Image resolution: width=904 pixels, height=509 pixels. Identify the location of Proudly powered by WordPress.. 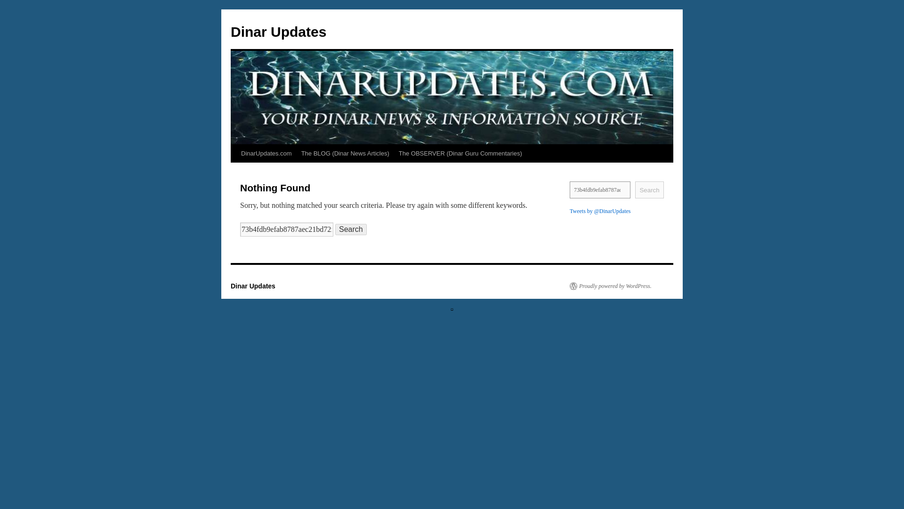
(610, 286).